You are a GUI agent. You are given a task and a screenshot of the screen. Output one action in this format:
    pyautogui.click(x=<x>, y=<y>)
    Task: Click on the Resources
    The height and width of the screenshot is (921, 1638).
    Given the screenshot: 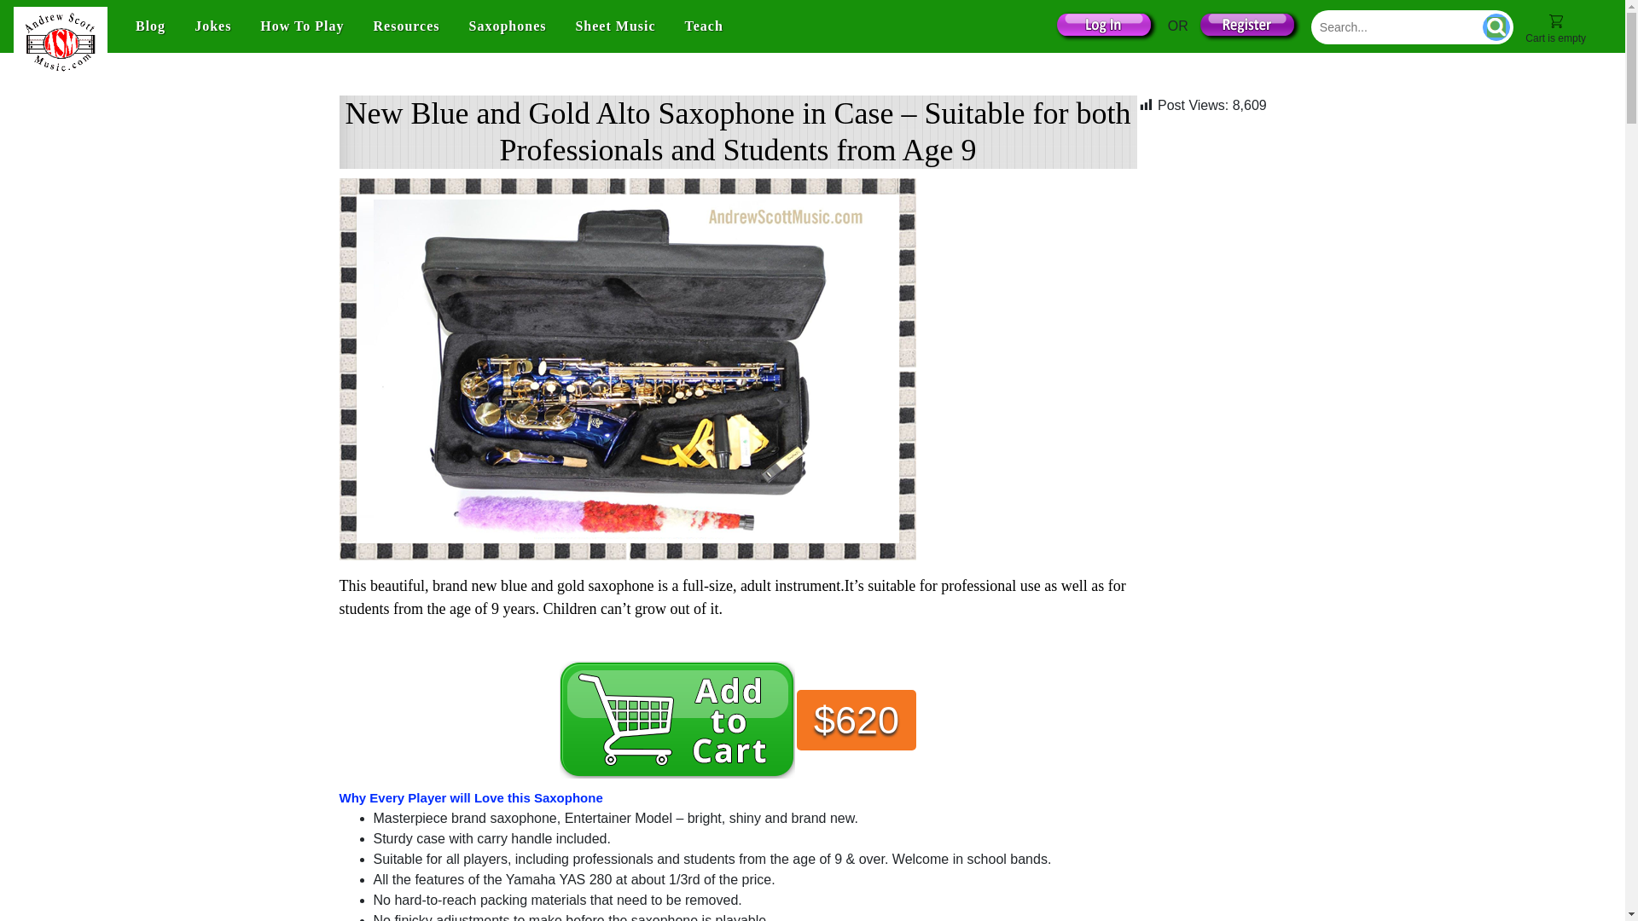 What is the action you would take?
    pyautogui.click(x=407, y=26)
    